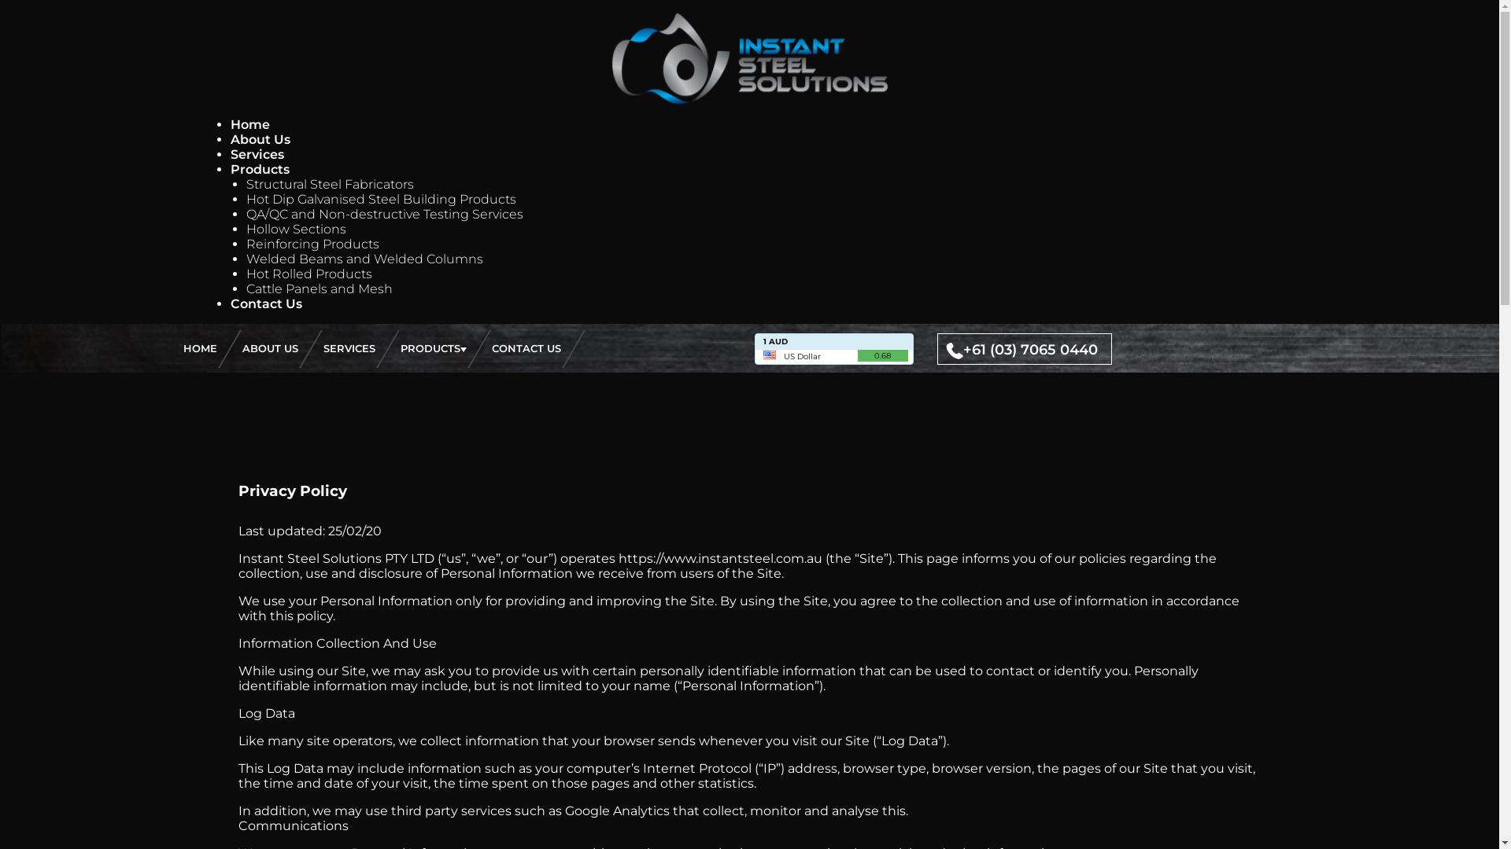 This screenshot has height=849, width=1511. What do you see at coordinates (308, 274) in the screenshot?
I see `Hot Rolled Products` at bounding box center [308, 274].